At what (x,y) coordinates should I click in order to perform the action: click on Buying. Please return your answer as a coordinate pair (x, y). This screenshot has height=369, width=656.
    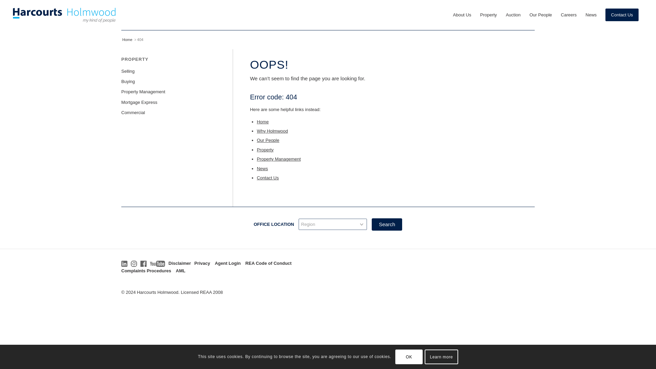
    Looking at the image, I should click on (168, 81).